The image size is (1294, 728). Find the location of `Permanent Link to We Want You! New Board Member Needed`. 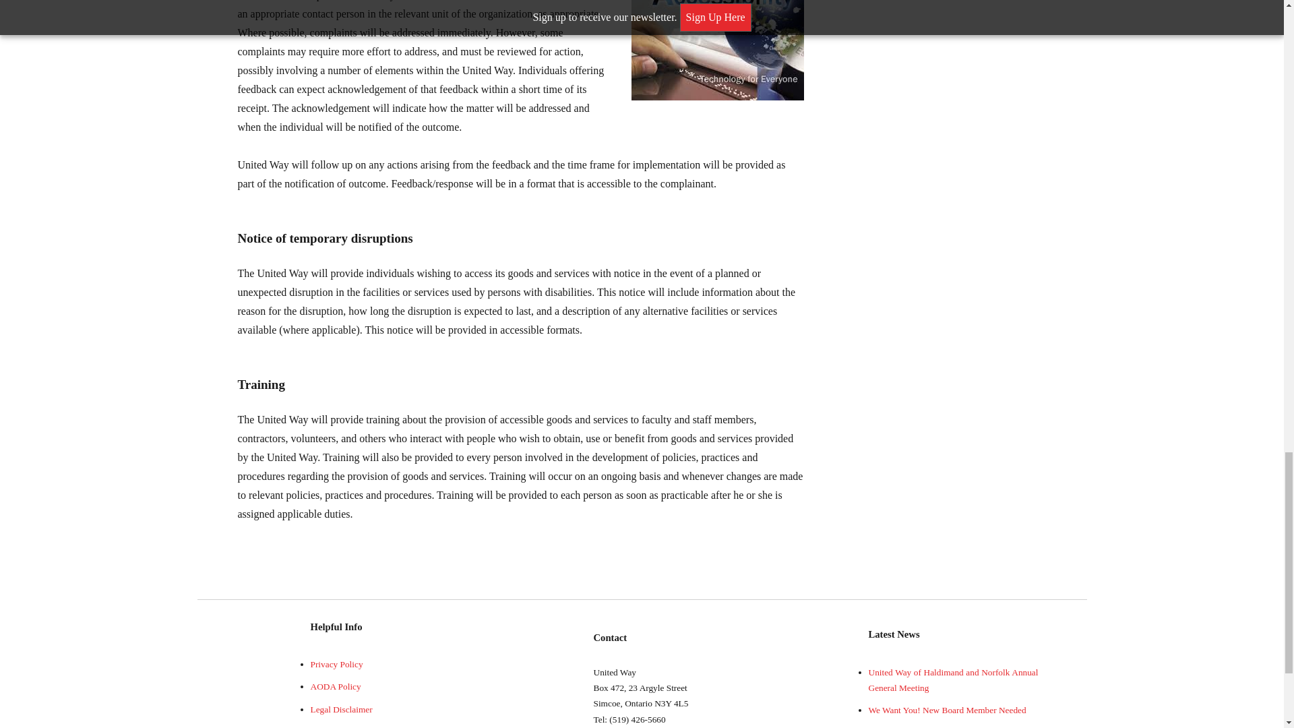

Permanent Link to We Want You! New Board Member Needed is located at coordinates (947, 710).